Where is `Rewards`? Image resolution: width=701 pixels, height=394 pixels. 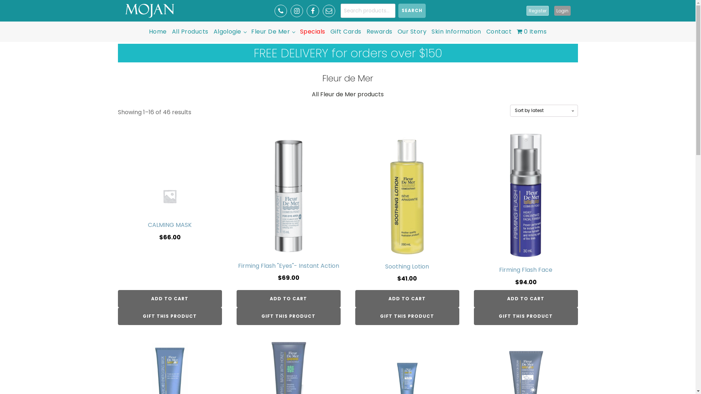 Rewards is located at coordinates (379, 32).